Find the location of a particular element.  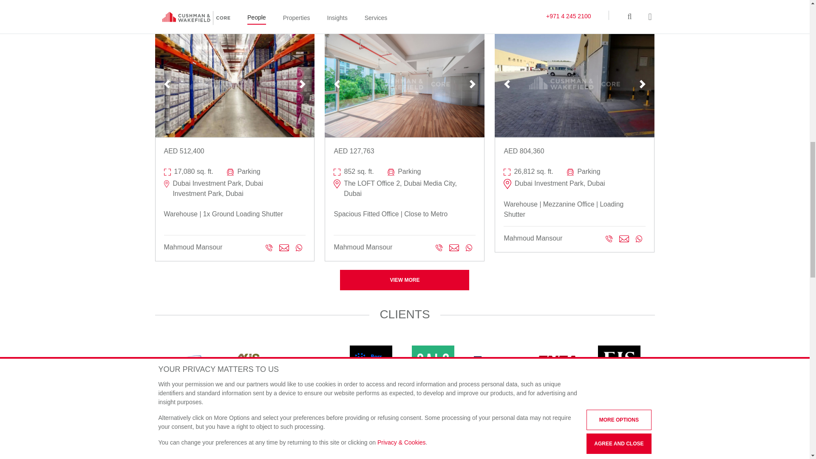

Bespin Global is located at coordinates (308, 360).